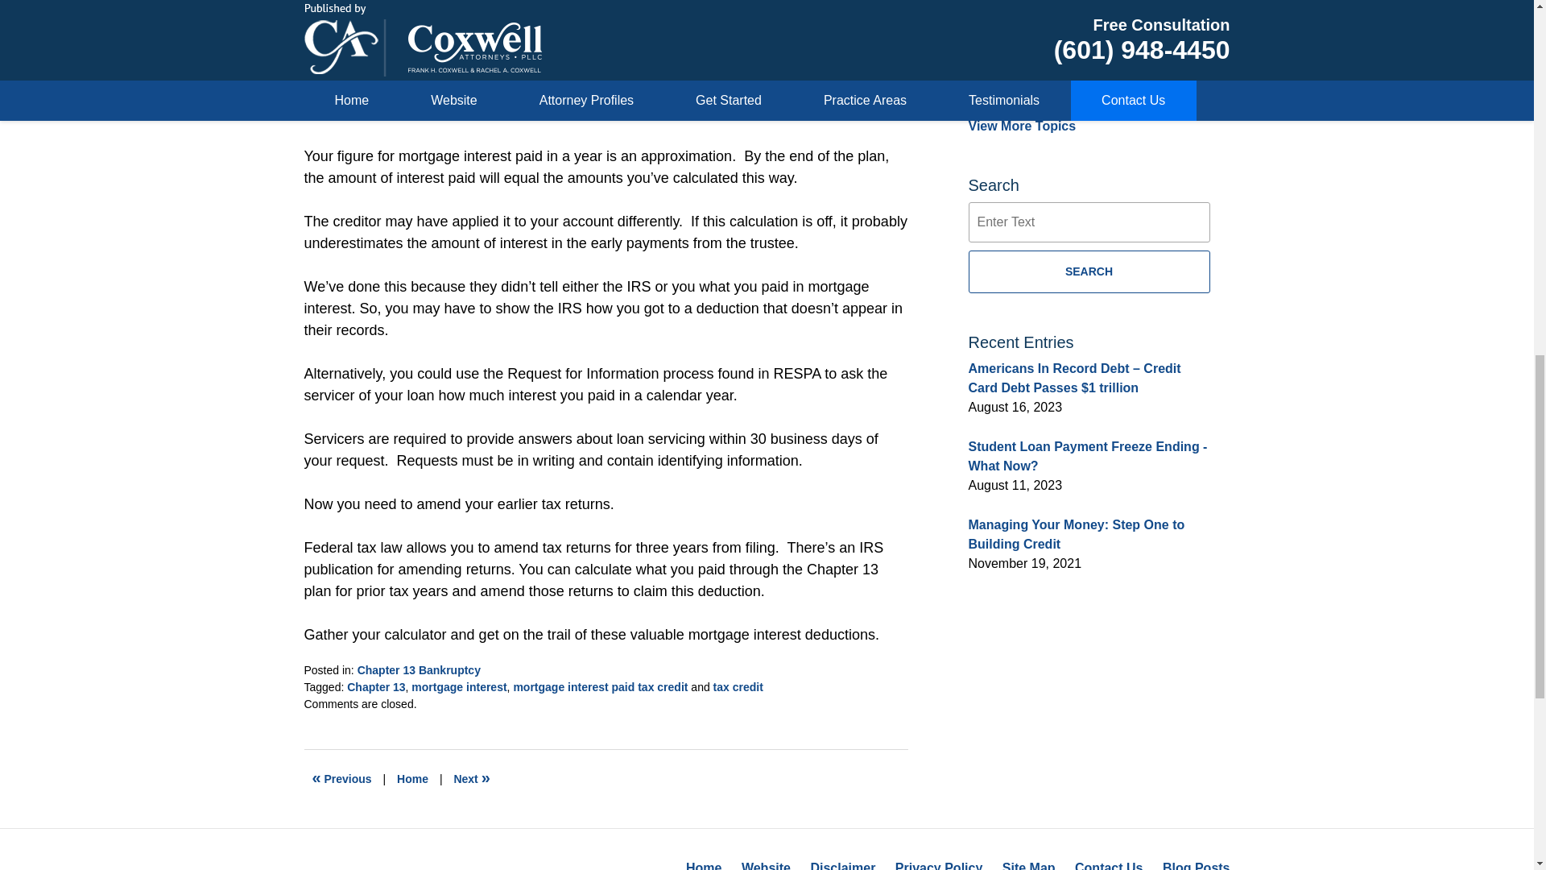 The width and height of the screenshot is (1546, 870). What do you see at coordinates (375, 686) in the screenshot?
I see `Chapter 13` at bounding box center [375, 686].